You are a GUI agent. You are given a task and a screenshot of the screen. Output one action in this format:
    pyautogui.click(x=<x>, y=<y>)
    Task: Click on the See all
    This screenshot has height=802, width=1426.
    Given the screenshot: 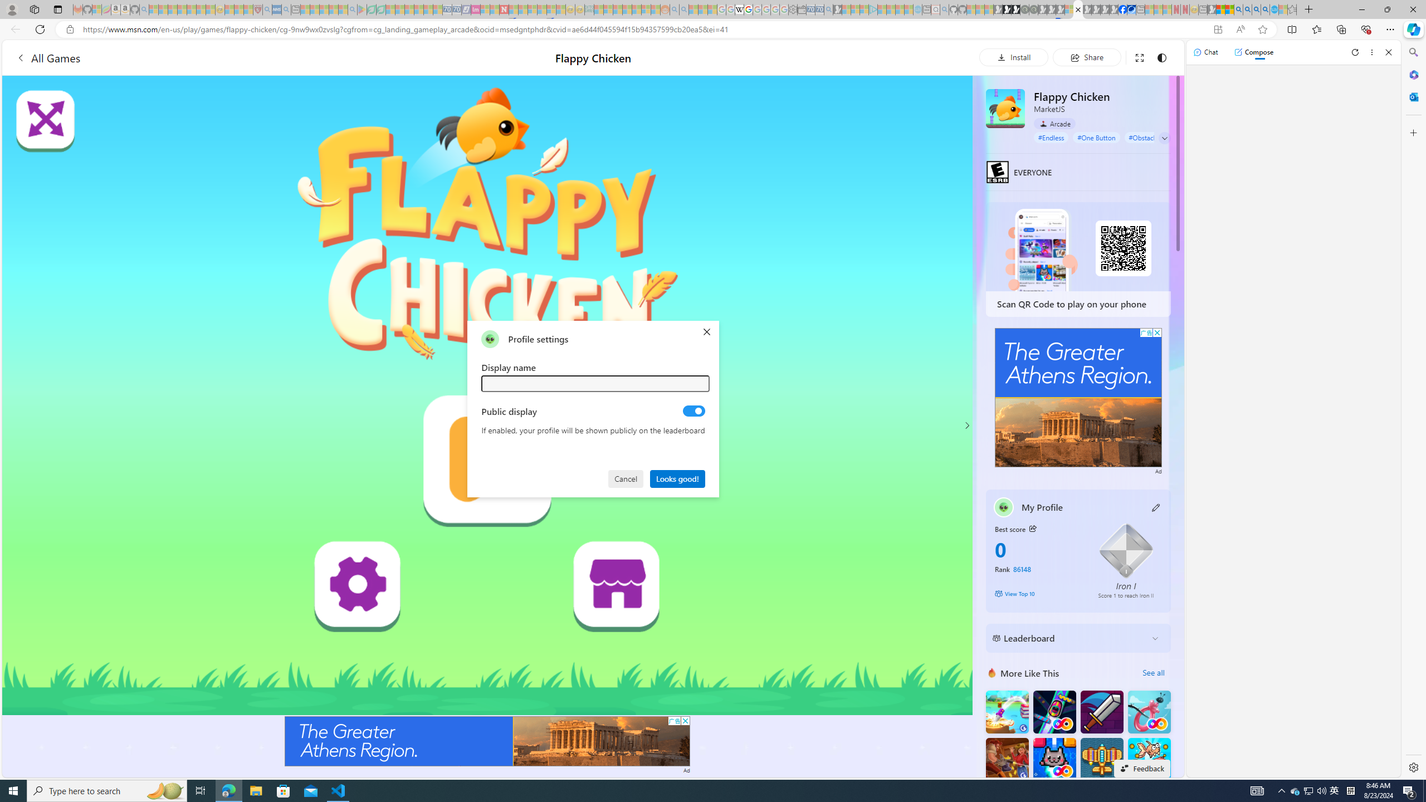 What is the action you would take?
    pyautogui.click(x=1153, y=673)
    